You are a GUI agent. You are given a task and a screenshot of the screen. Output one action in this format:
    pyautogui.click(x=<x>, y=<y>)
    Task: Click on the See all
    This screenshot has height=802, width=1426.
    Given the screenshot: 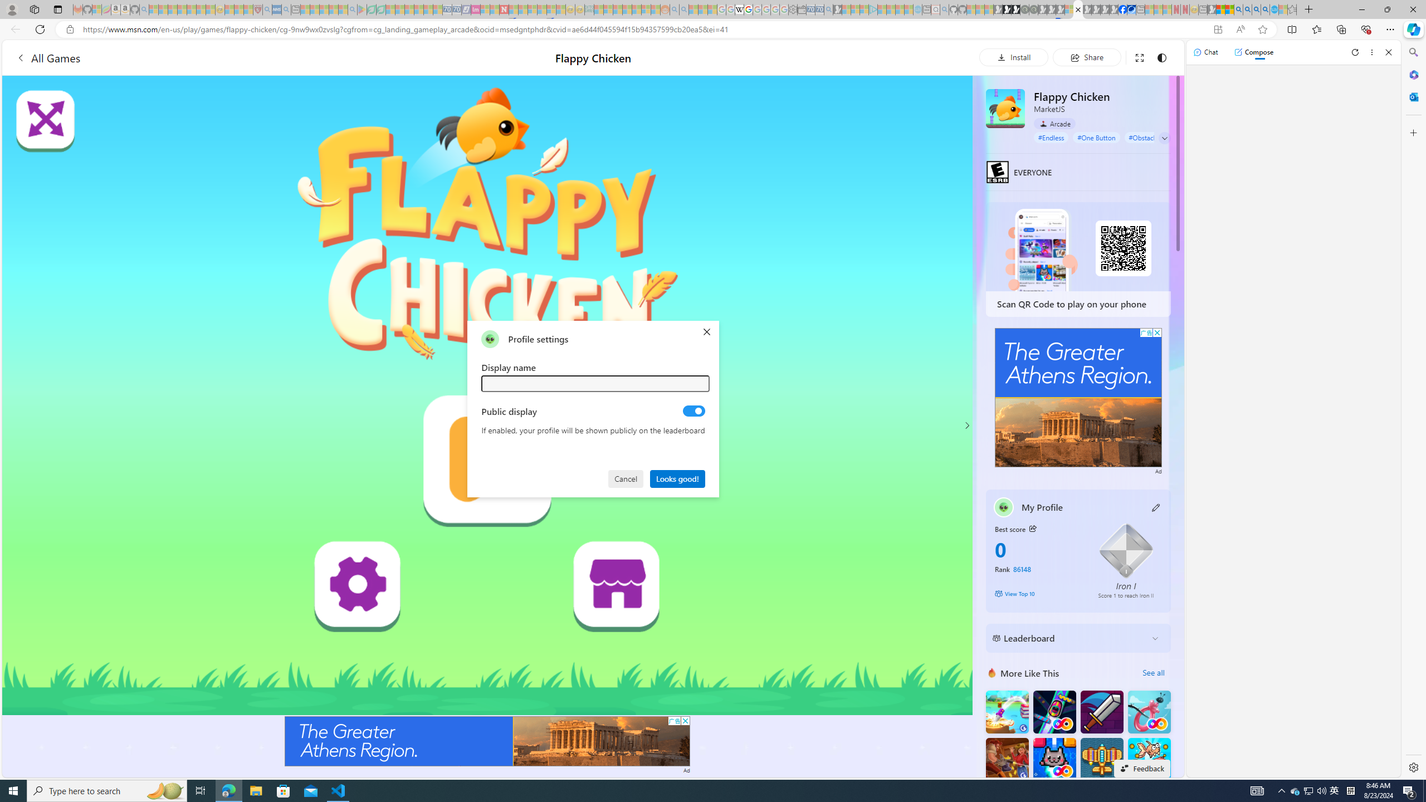 What is the action you would take?
    pyautogui.click(x=1153, y=673)
    